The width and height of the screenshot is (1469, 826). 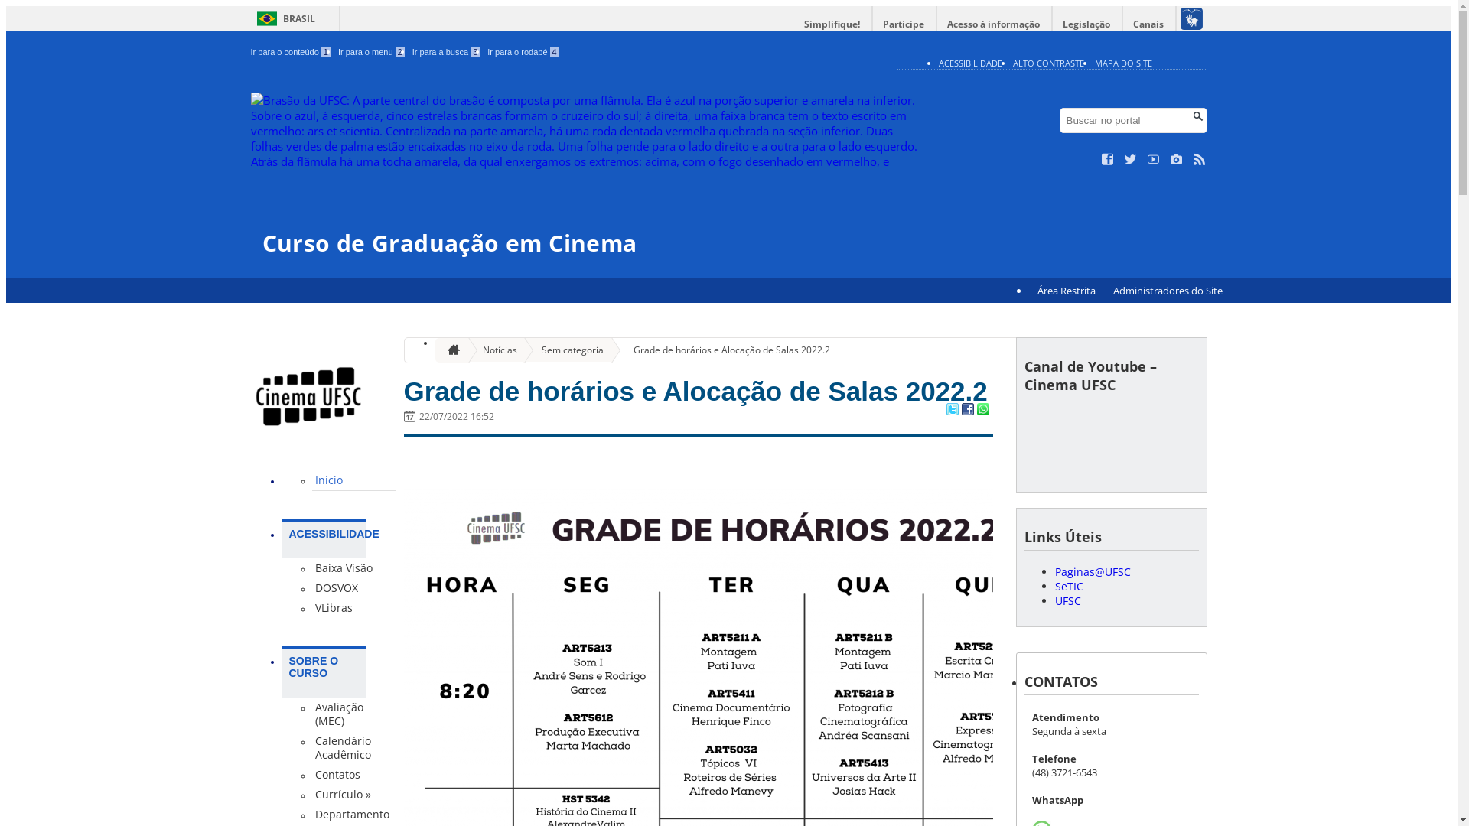 I want to click on Veja no Instagram, so click(x=1177, y=160).